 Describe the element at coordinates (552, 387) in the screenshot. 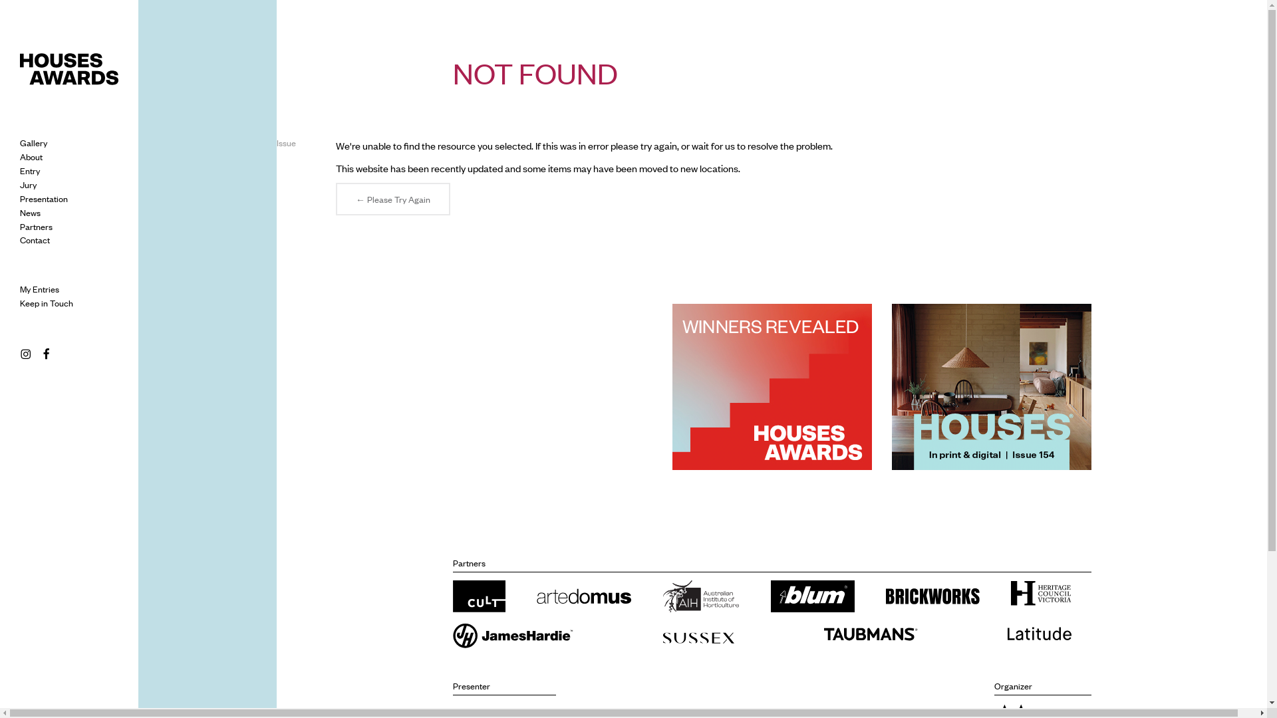

I see `3rd party ad content` at that location.